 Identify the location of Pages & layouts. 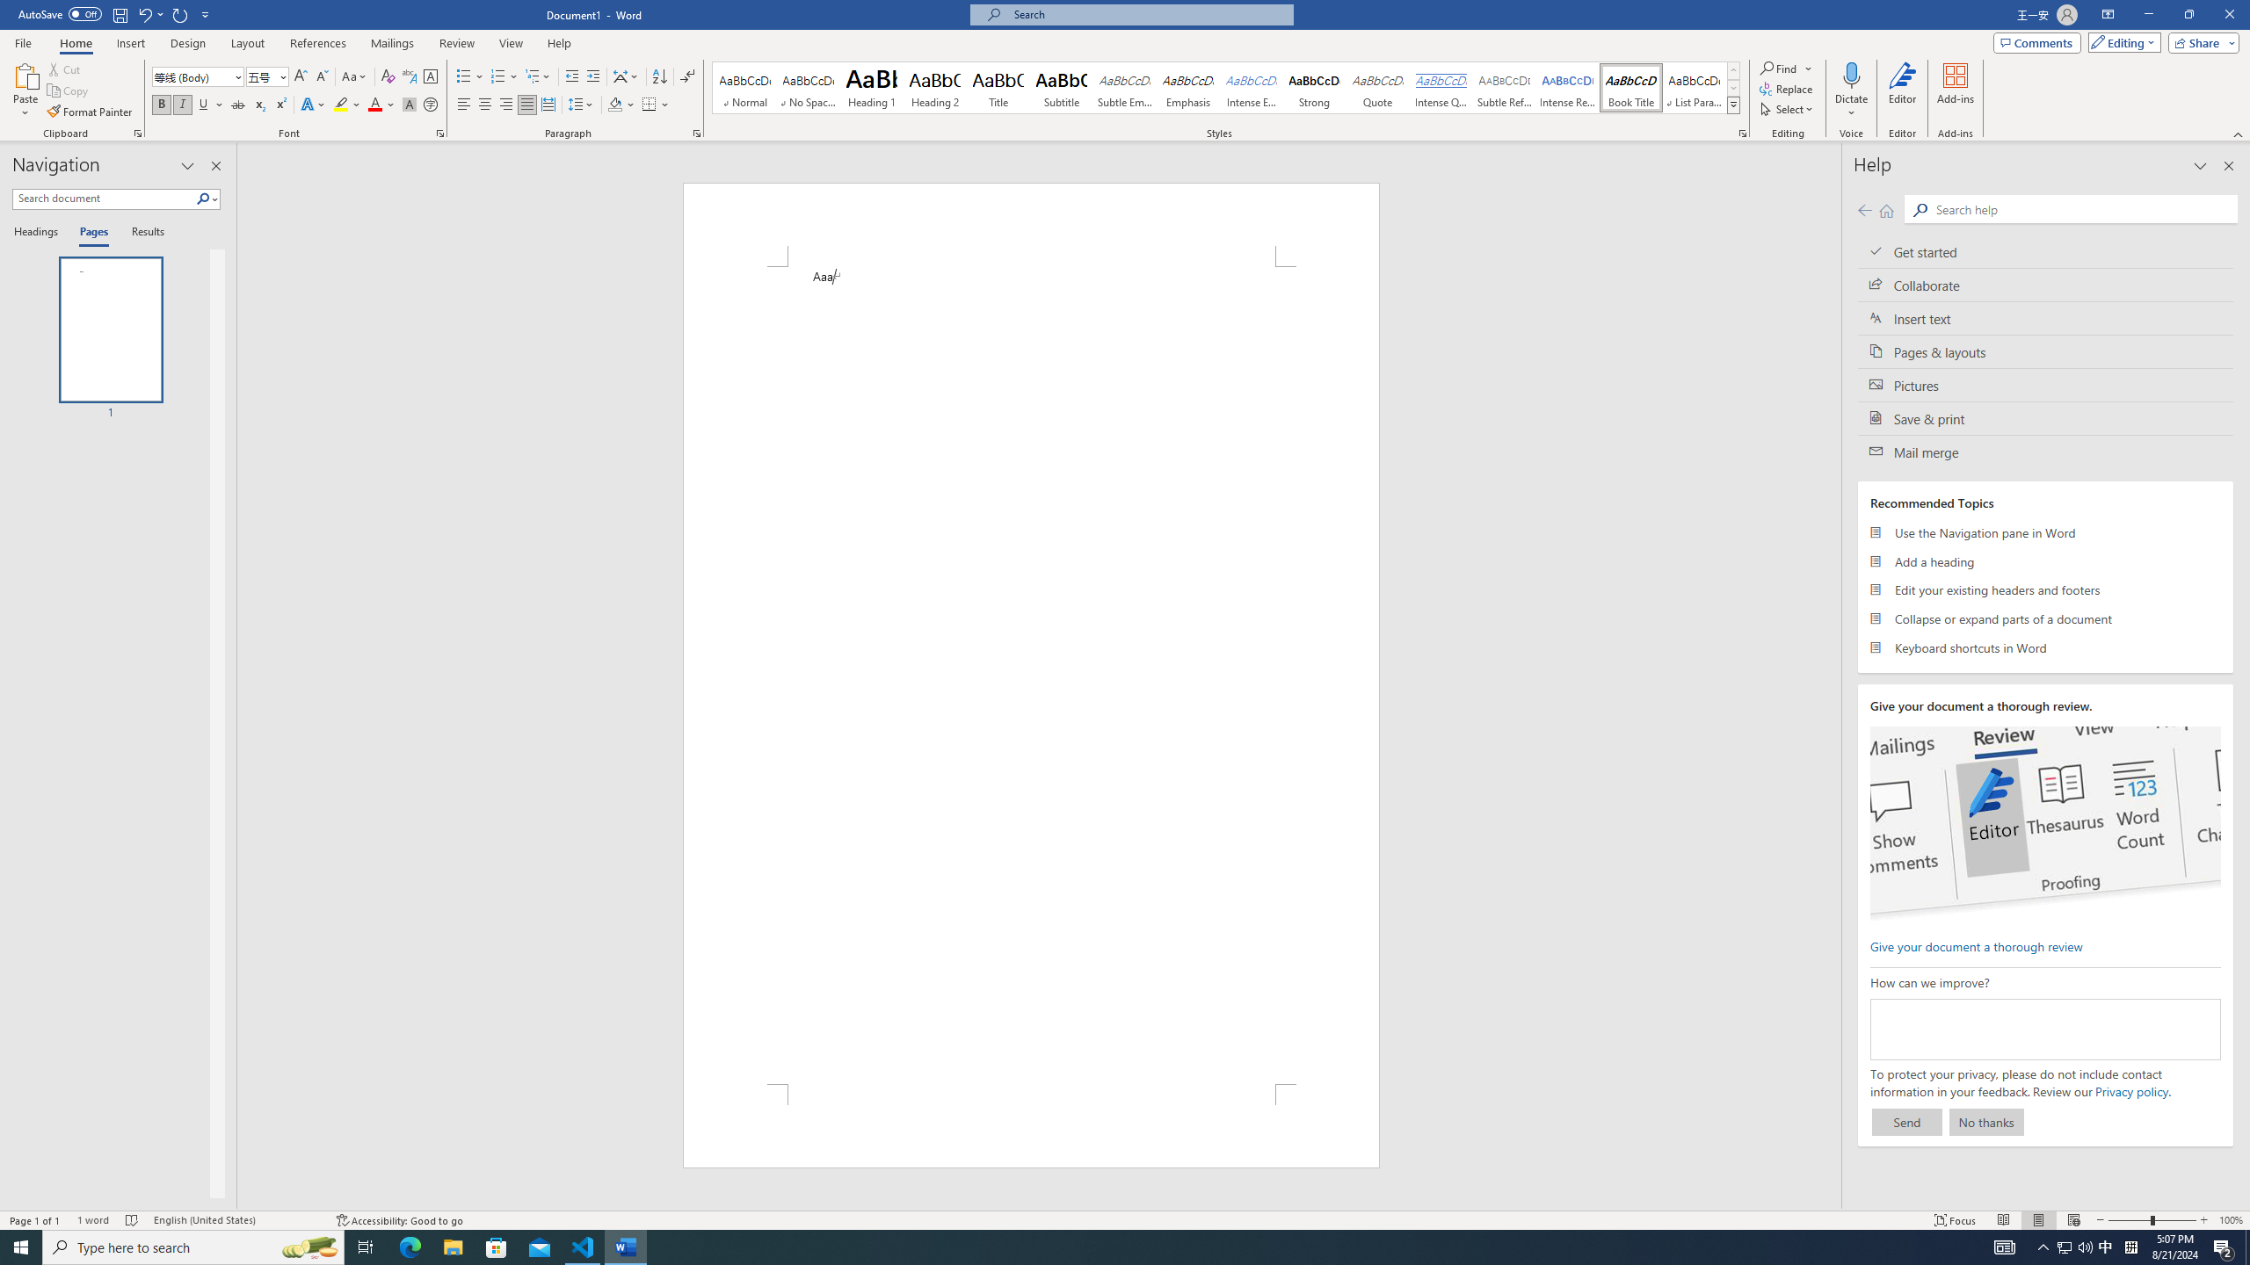
(2046, 351).